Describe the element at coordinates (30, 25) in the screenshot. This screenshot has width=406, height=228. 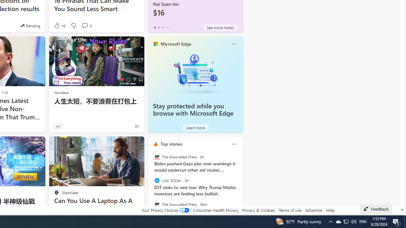
I see `This story is trending` at that location.